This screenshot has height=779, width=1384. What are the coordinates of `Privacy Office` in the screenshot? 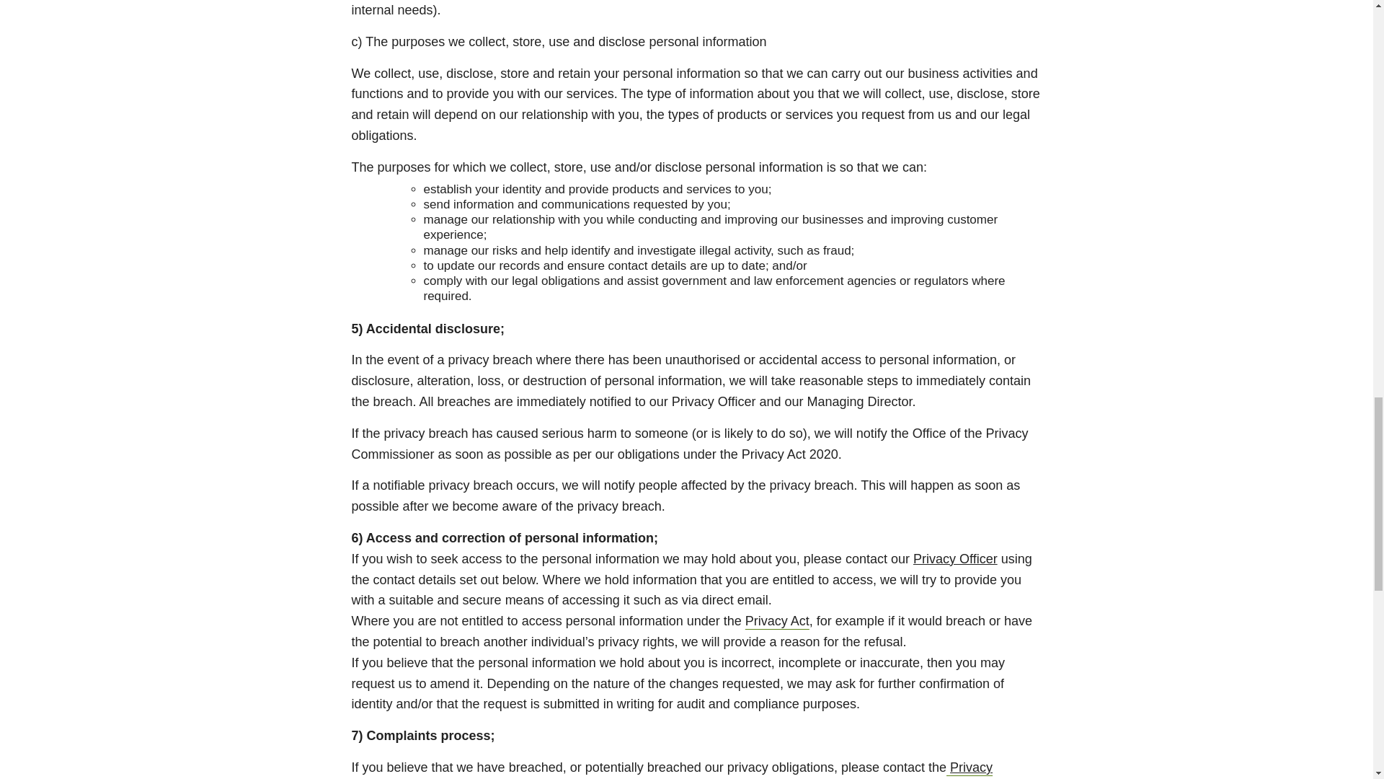 It's located at (672, 770).